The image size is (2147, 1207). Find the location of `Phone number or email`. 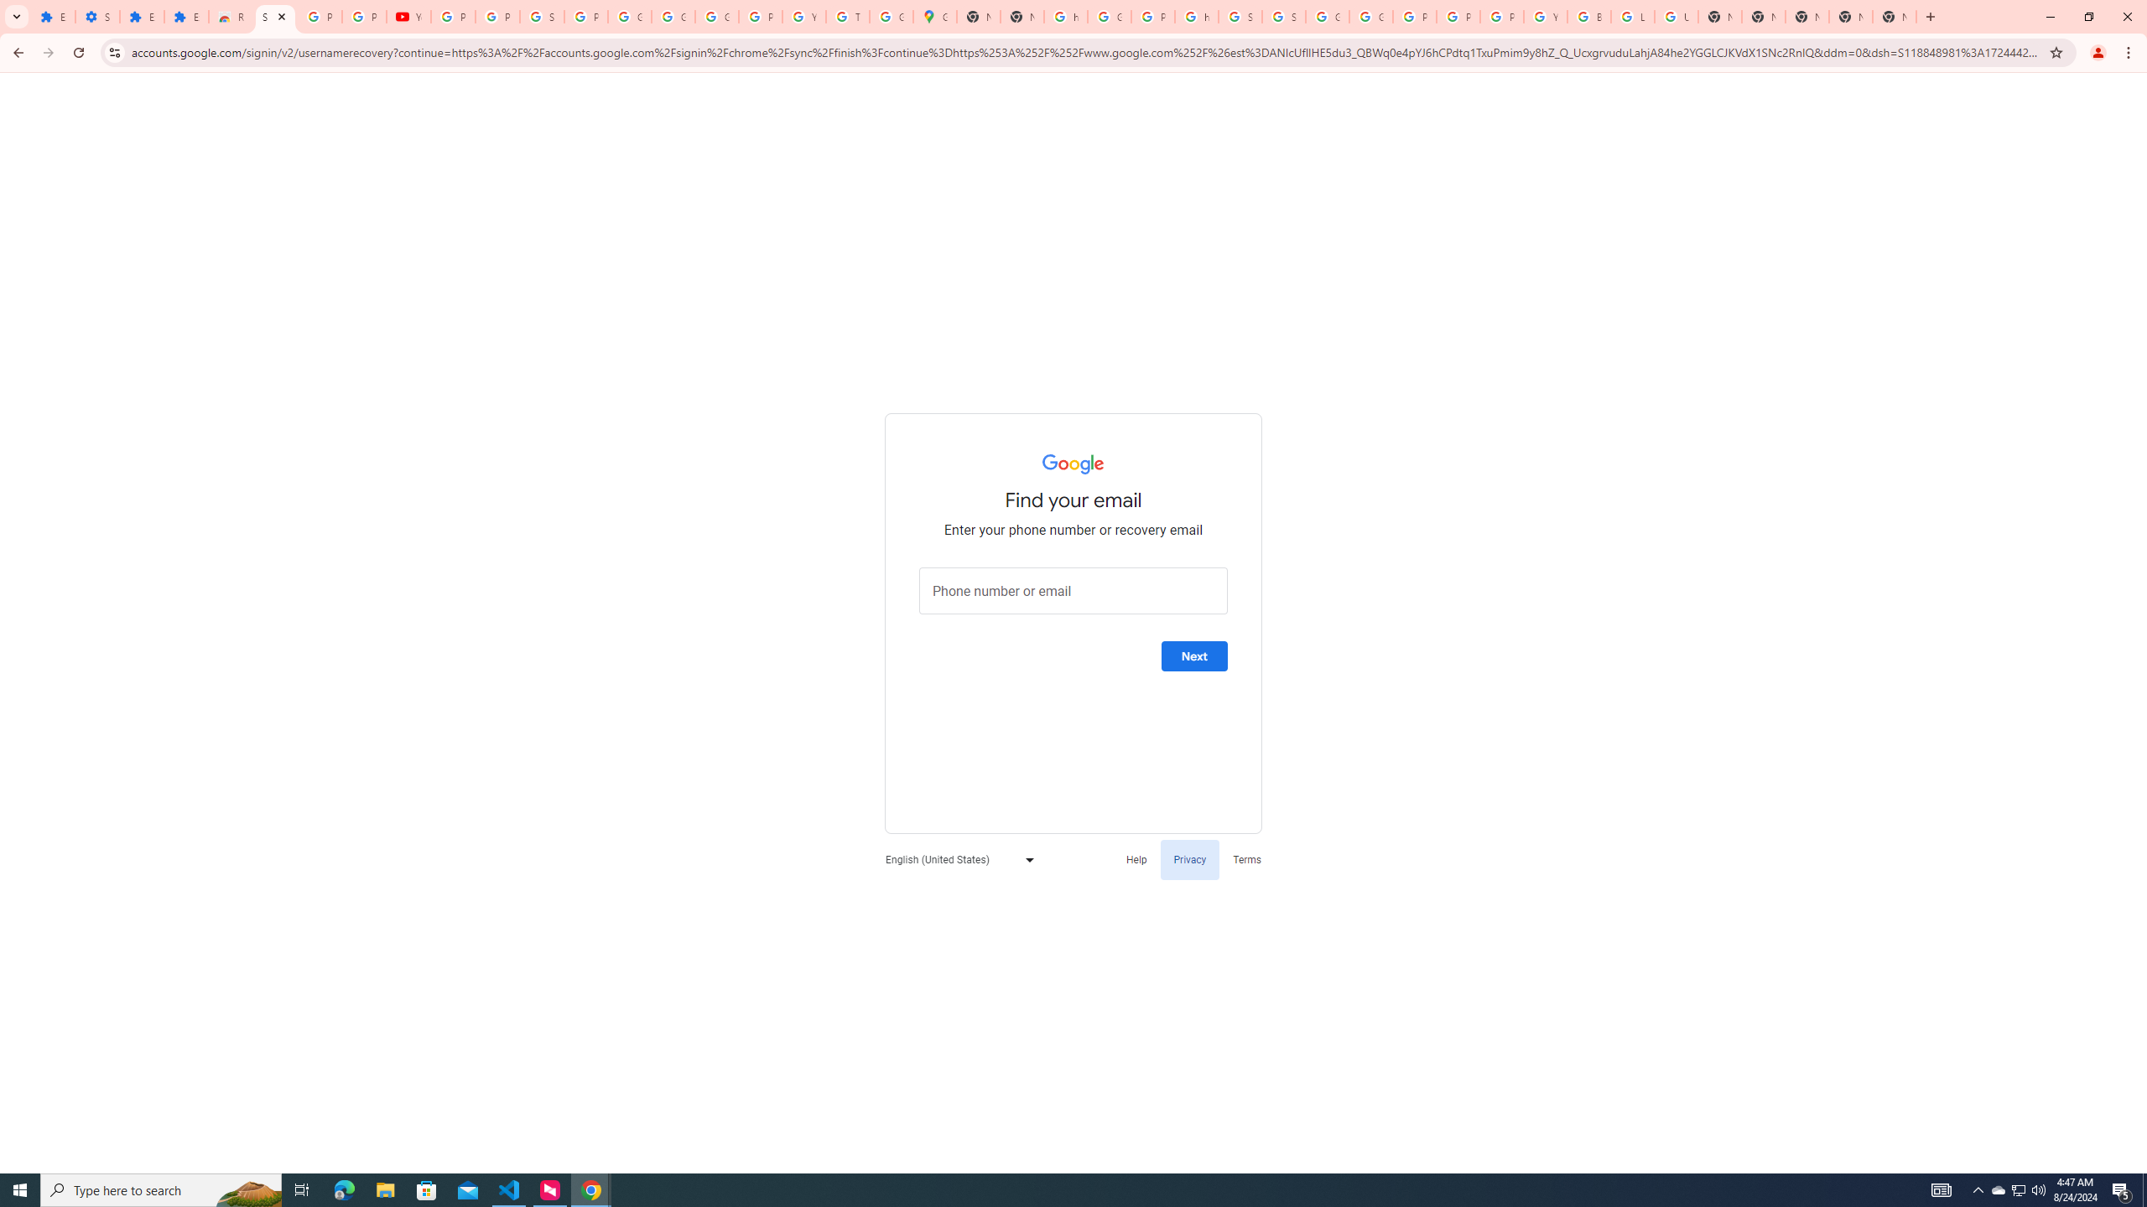

Phone number or email is located at coordinates (1073, 591).